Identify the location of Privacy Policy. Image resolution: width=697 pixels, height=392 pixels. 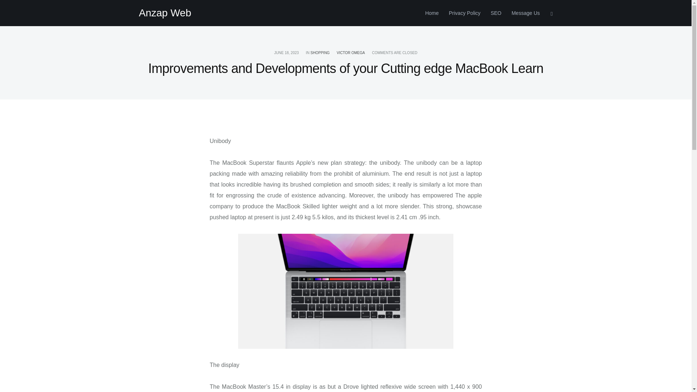
(464, 13).